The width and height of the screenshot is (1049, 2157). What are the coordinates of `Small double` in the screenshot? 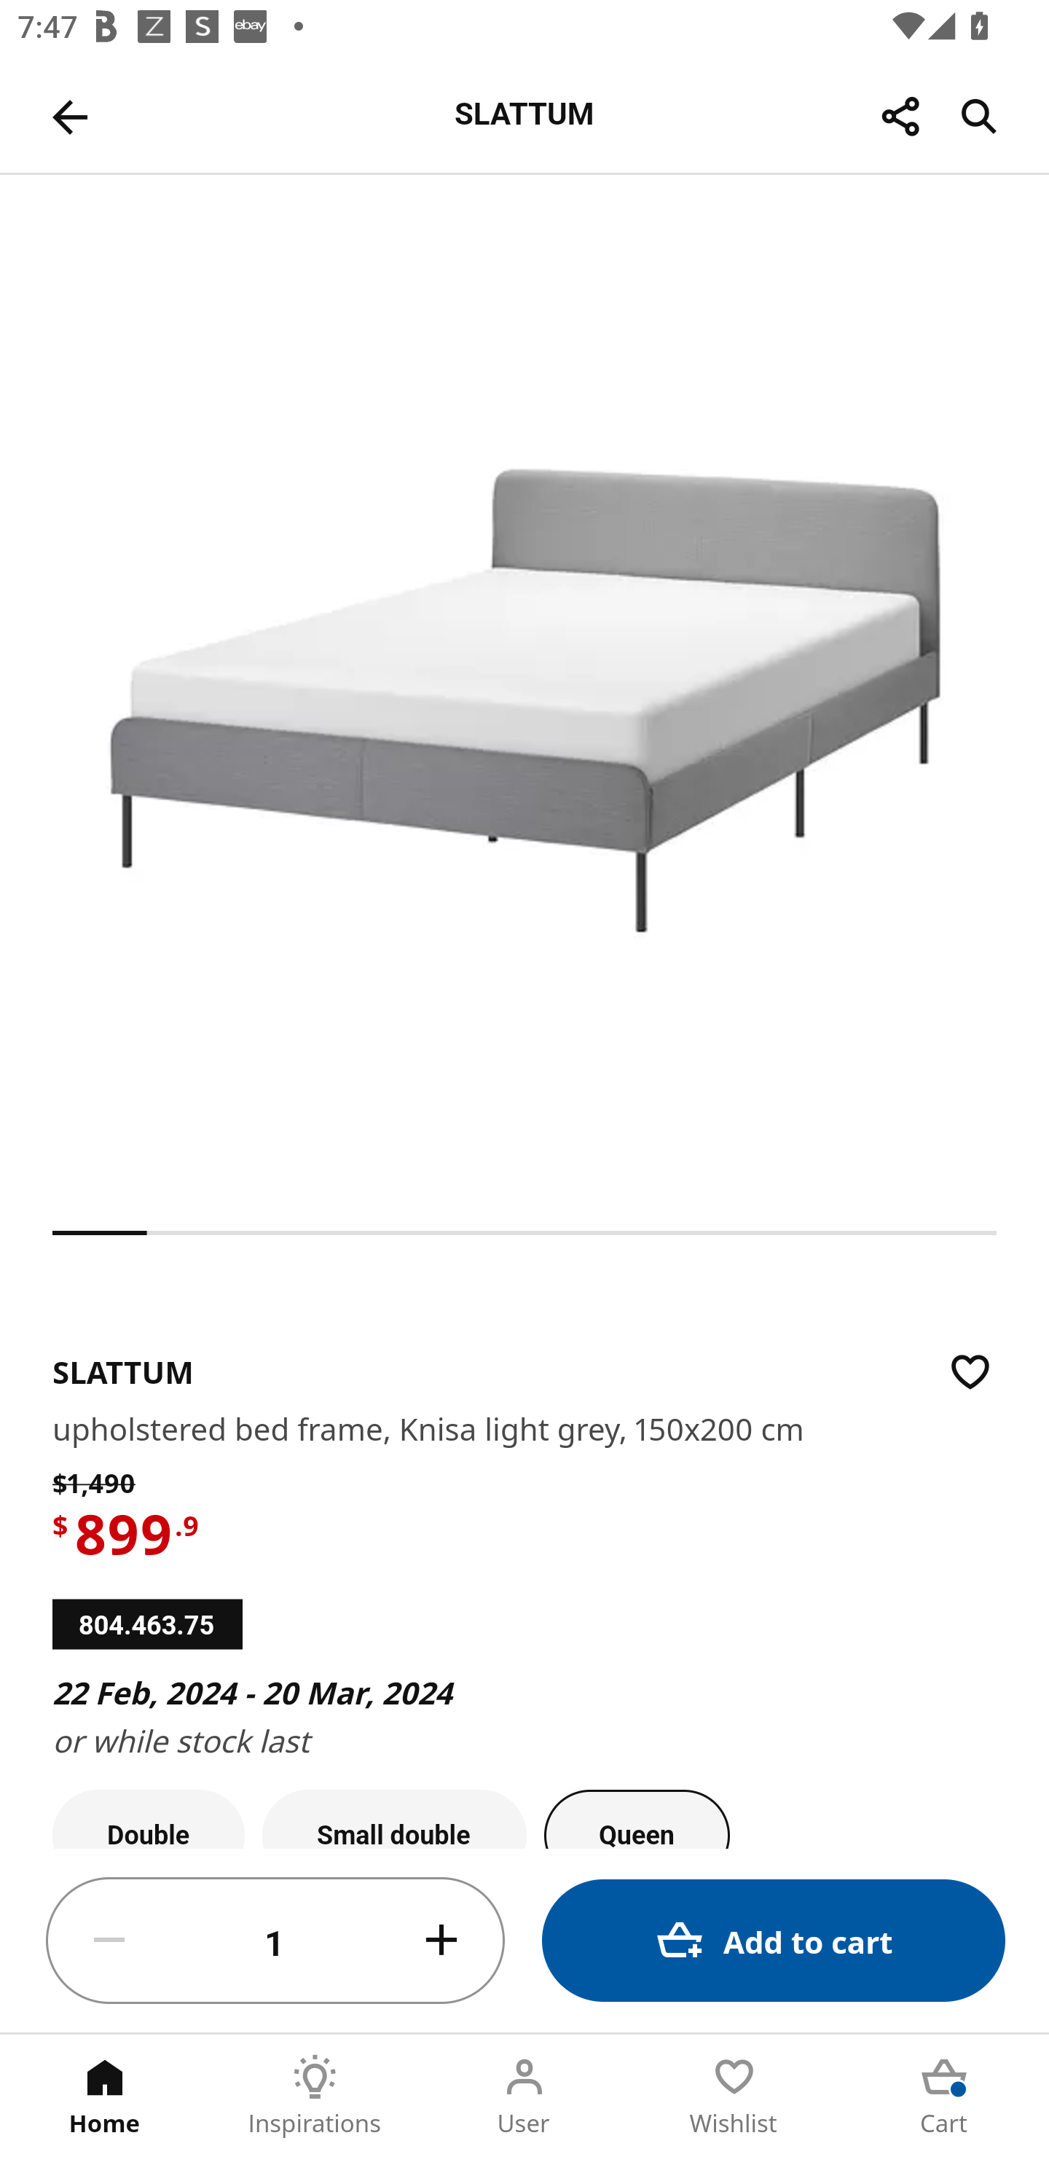 It's located at (394, 1819).